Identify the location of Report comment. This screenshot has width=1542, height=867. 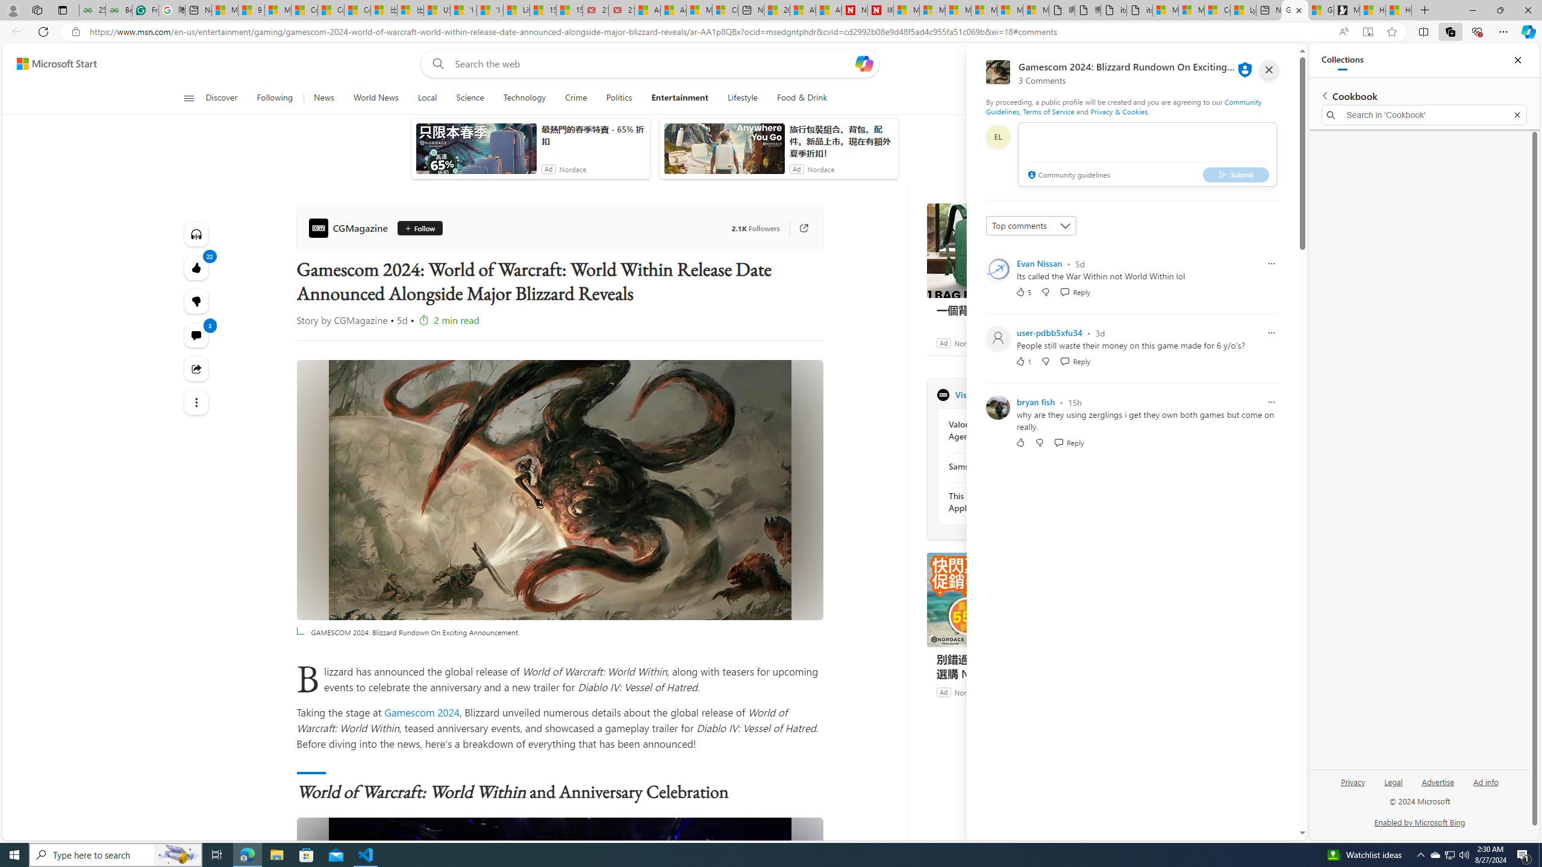
(1271, 402).